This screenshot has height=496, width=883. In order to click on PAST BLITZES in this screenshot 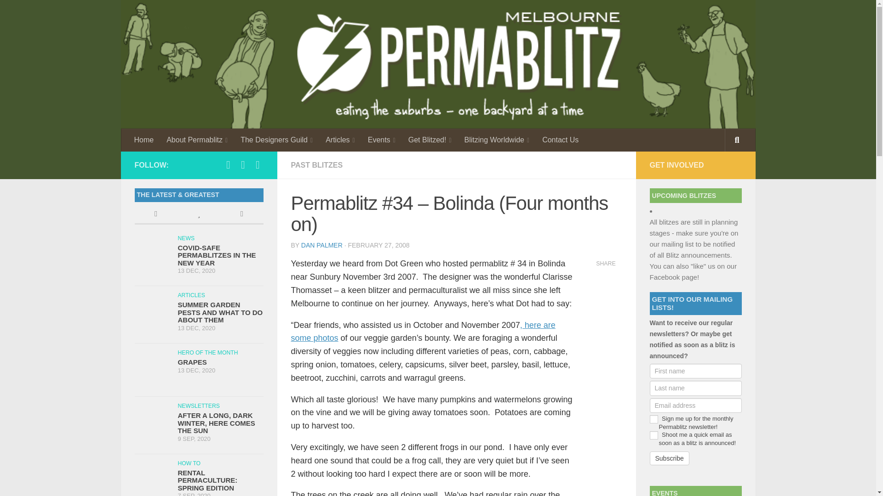, I will do `click(316, 165)`.